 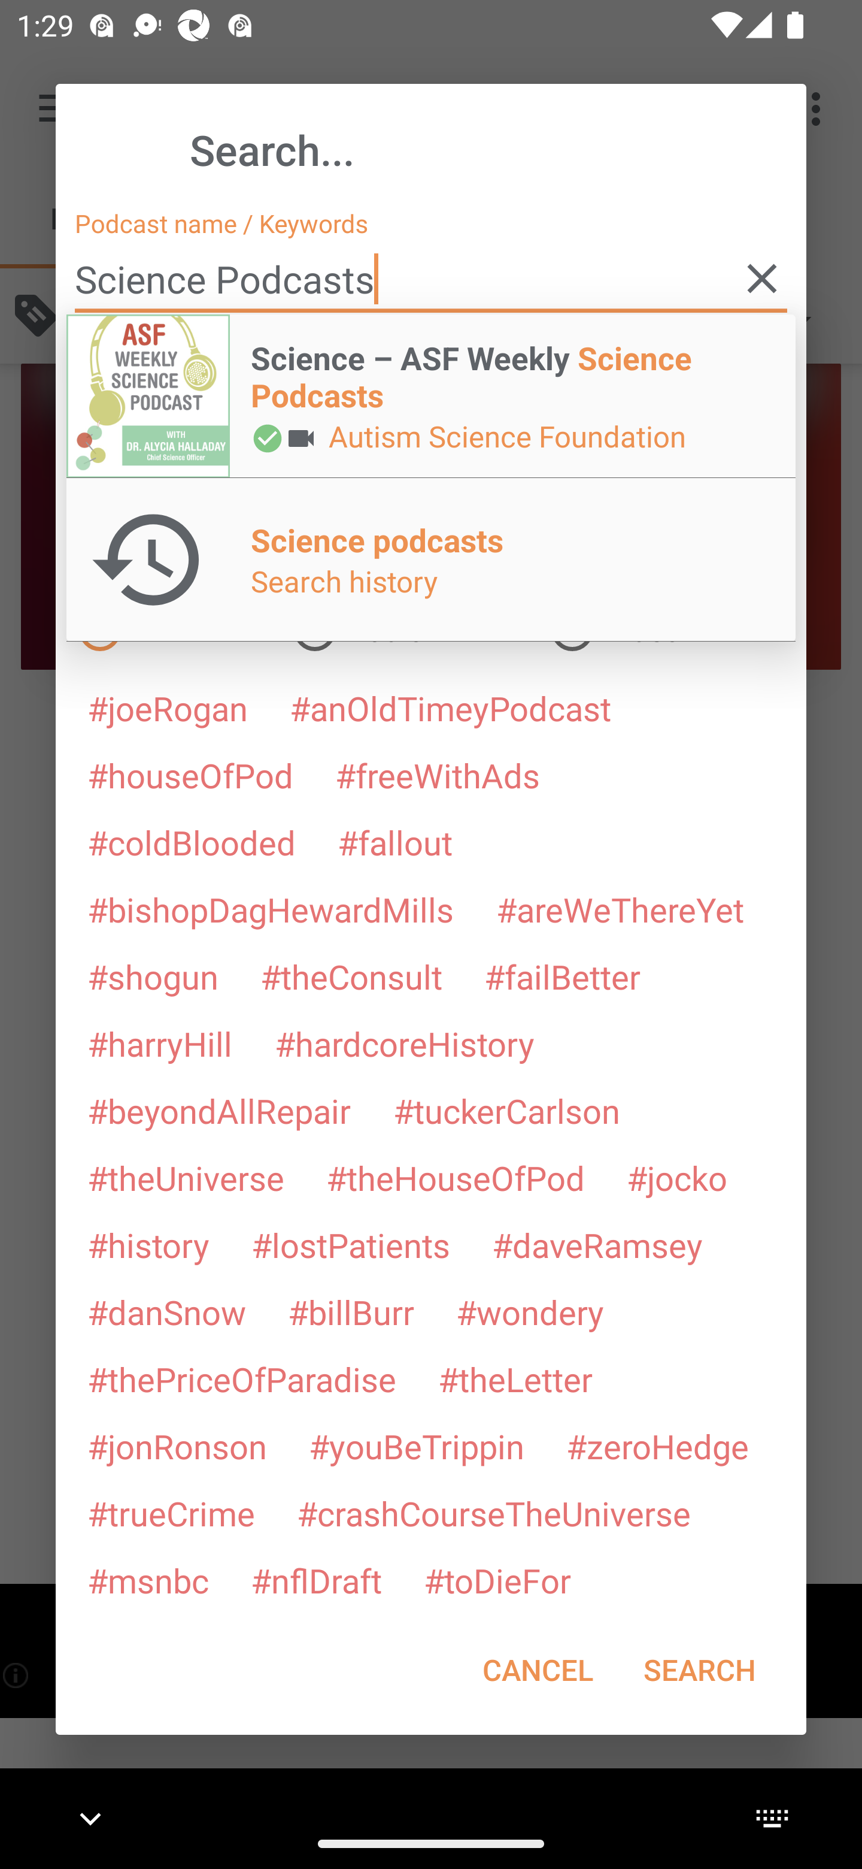 What do you see at coordinates (657, 1446) in the screenshot?
I see `#zeroHedge` at bounding box center [657, 1446].